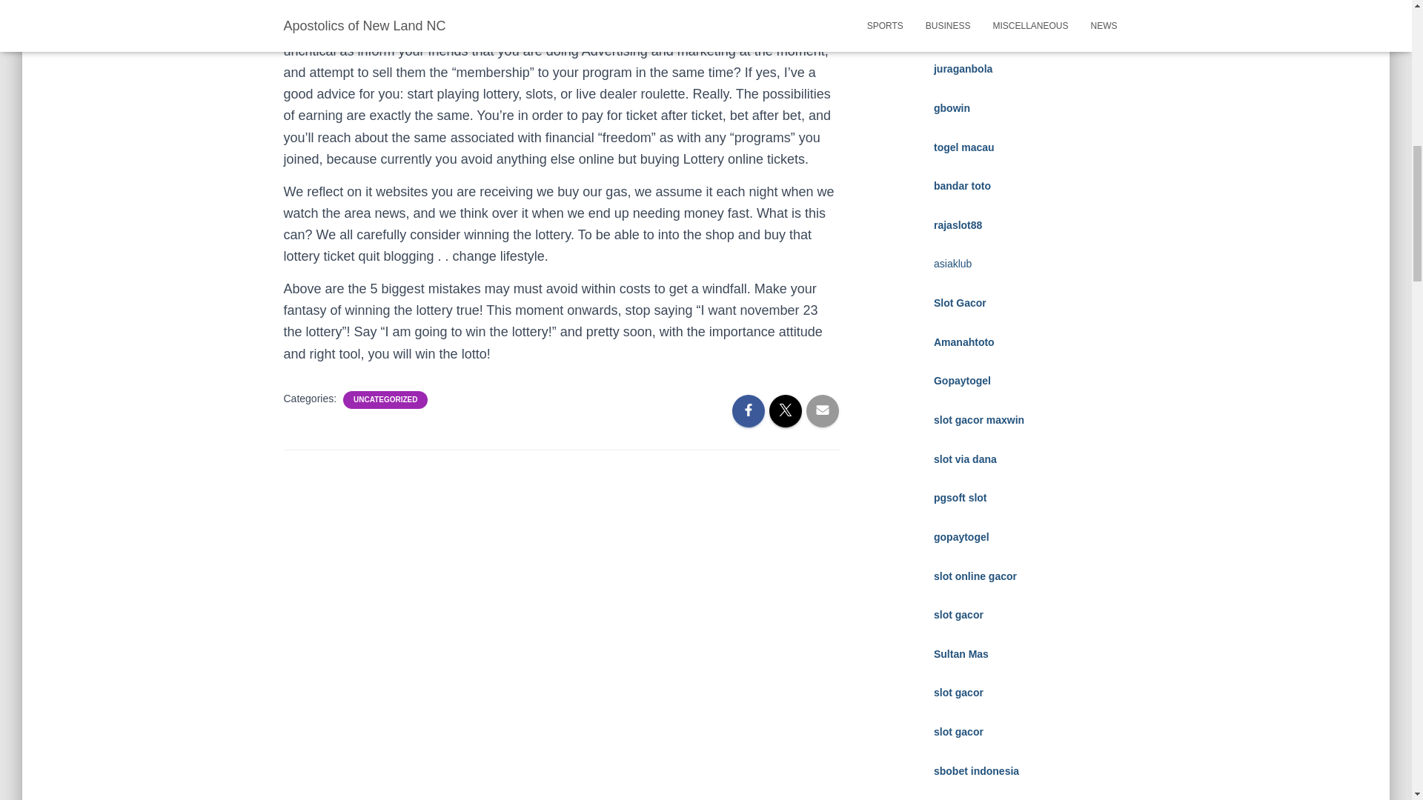 Image resolution: width=1423 pixels, height=800 pixels. What do you see at coordinates (963, 341) in the screenshot?
I see `Amanahtoto` at bounding box center [963, 341].